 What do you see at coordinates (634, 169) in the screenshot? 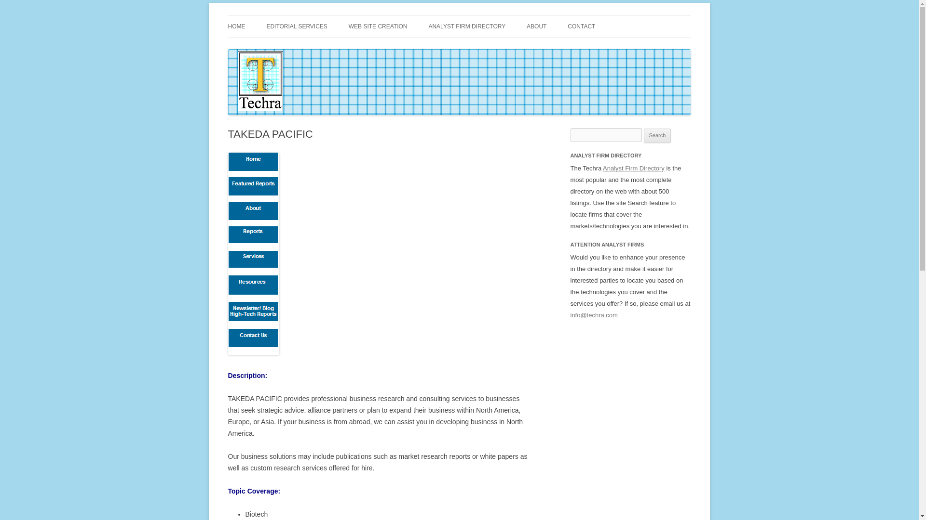
I see `Analyst Firm Directory` at bounding box center [634, 169].